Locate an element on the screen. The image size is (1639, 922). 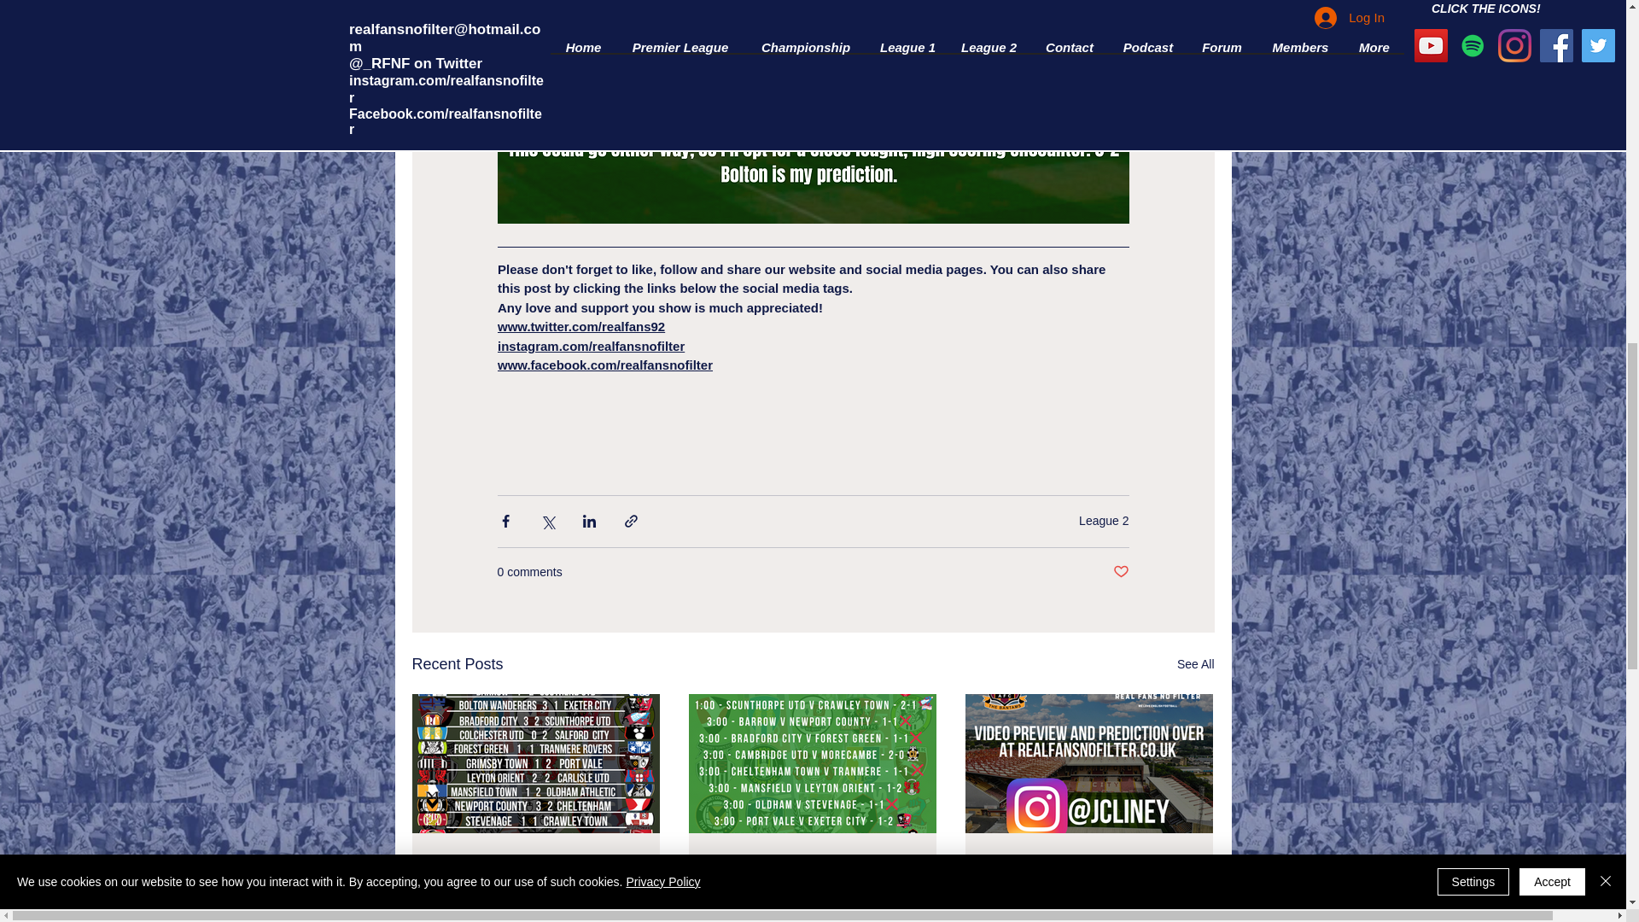
League 2 is located at coordinates (1103, 520).